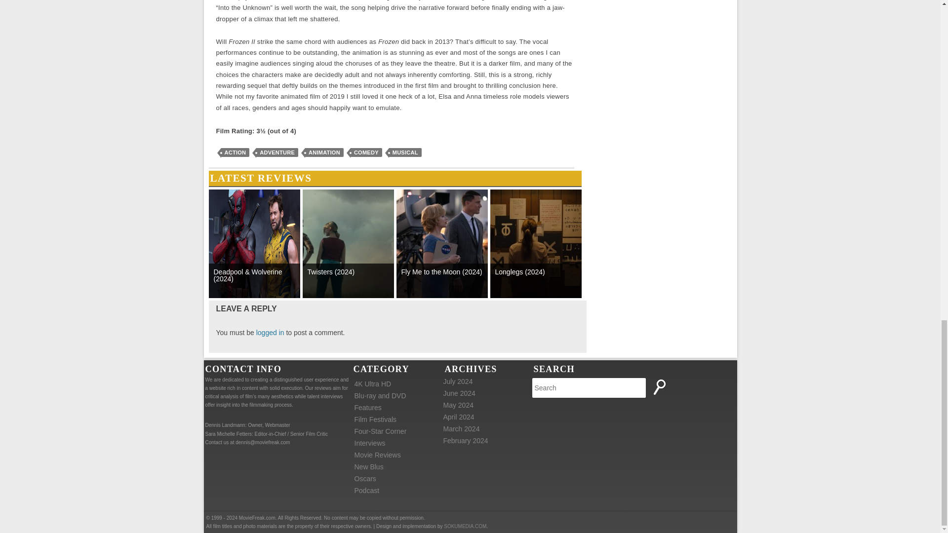  What do you see at coordinates (368, 407) in the screenshot?
I see `Features` at bounding box center [368, 407].